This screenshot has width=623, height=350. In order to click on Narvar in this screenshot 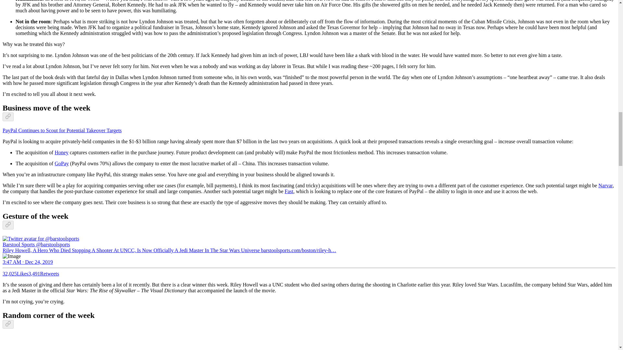, I will do `click(605, 185)`.